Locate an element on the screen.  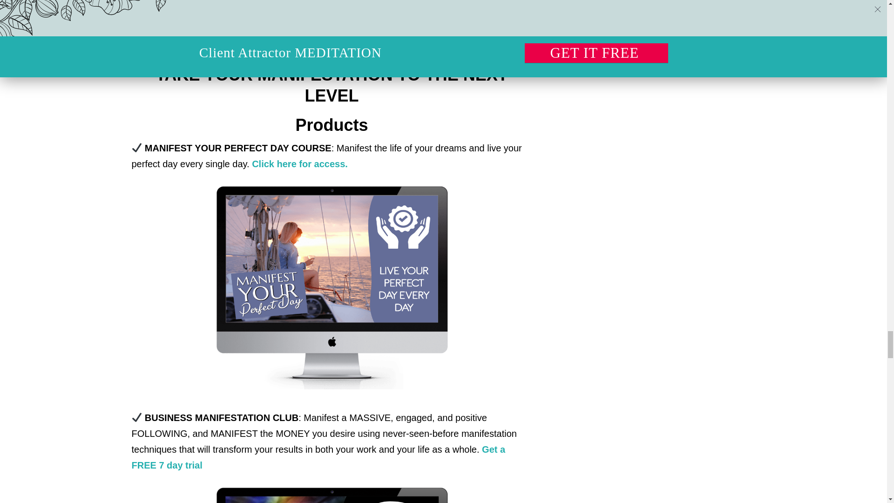
How To Pray is located at coordinates (183, 36).